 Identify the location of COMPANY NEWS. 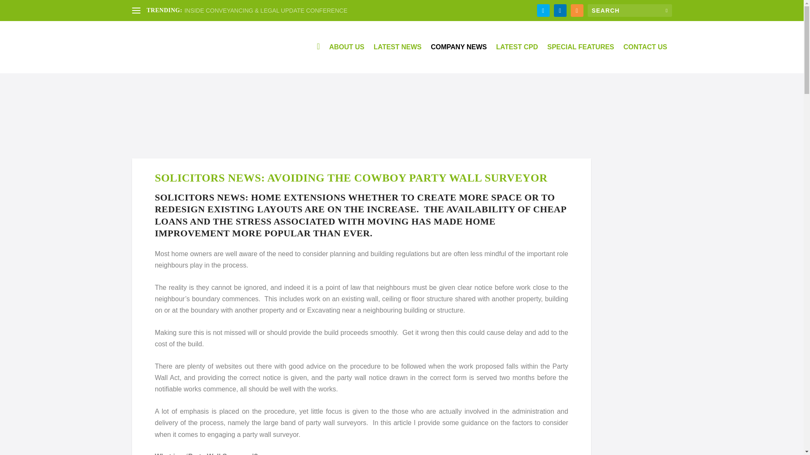
(459, 58).